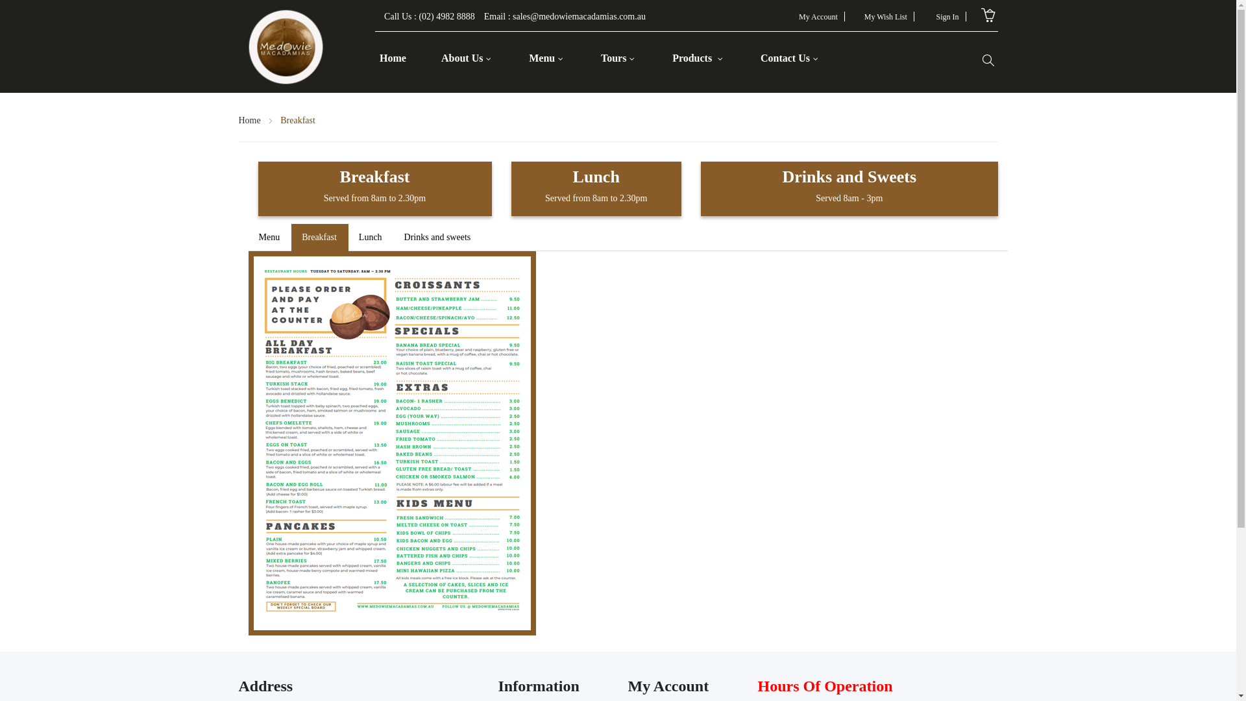 This screenshot has height=701, width=1246. What do you see at coordinates (886, 17) in the screenshot?
I see `My Wish List` at bounding box center [886, 17].